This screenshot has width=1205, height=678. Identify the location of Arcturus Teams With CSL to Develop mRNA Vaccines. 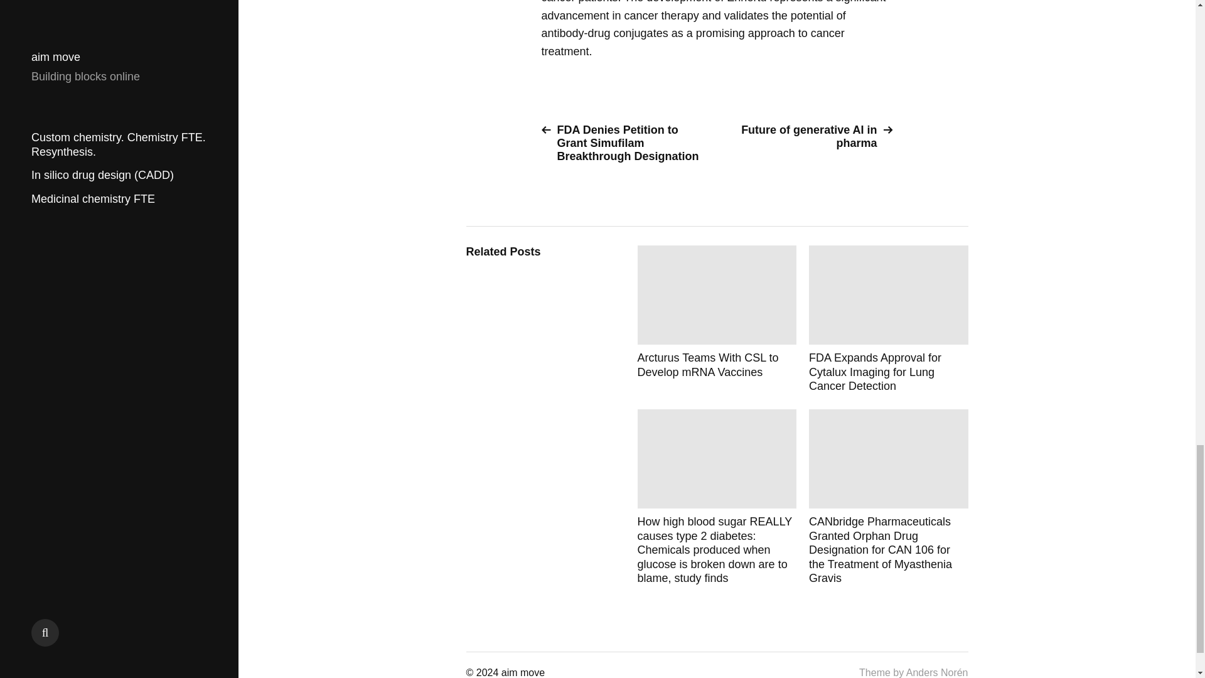
(717, 319).